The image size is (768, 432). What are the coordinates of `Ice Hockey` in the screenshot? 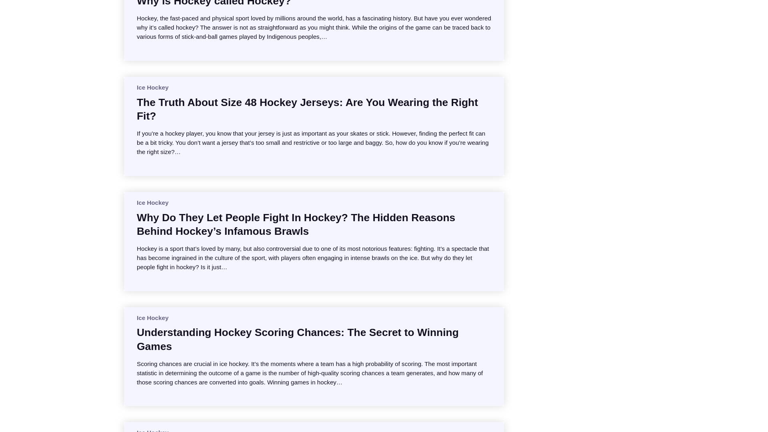 It's located at (152, 202).